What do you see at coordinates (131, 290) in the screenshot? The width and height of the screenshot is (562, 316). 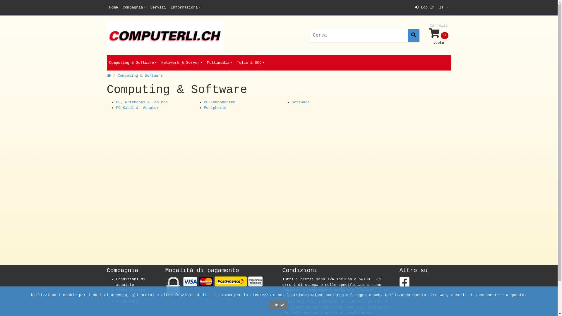 I see `Sfera privata` at bounding box center [131, 290].